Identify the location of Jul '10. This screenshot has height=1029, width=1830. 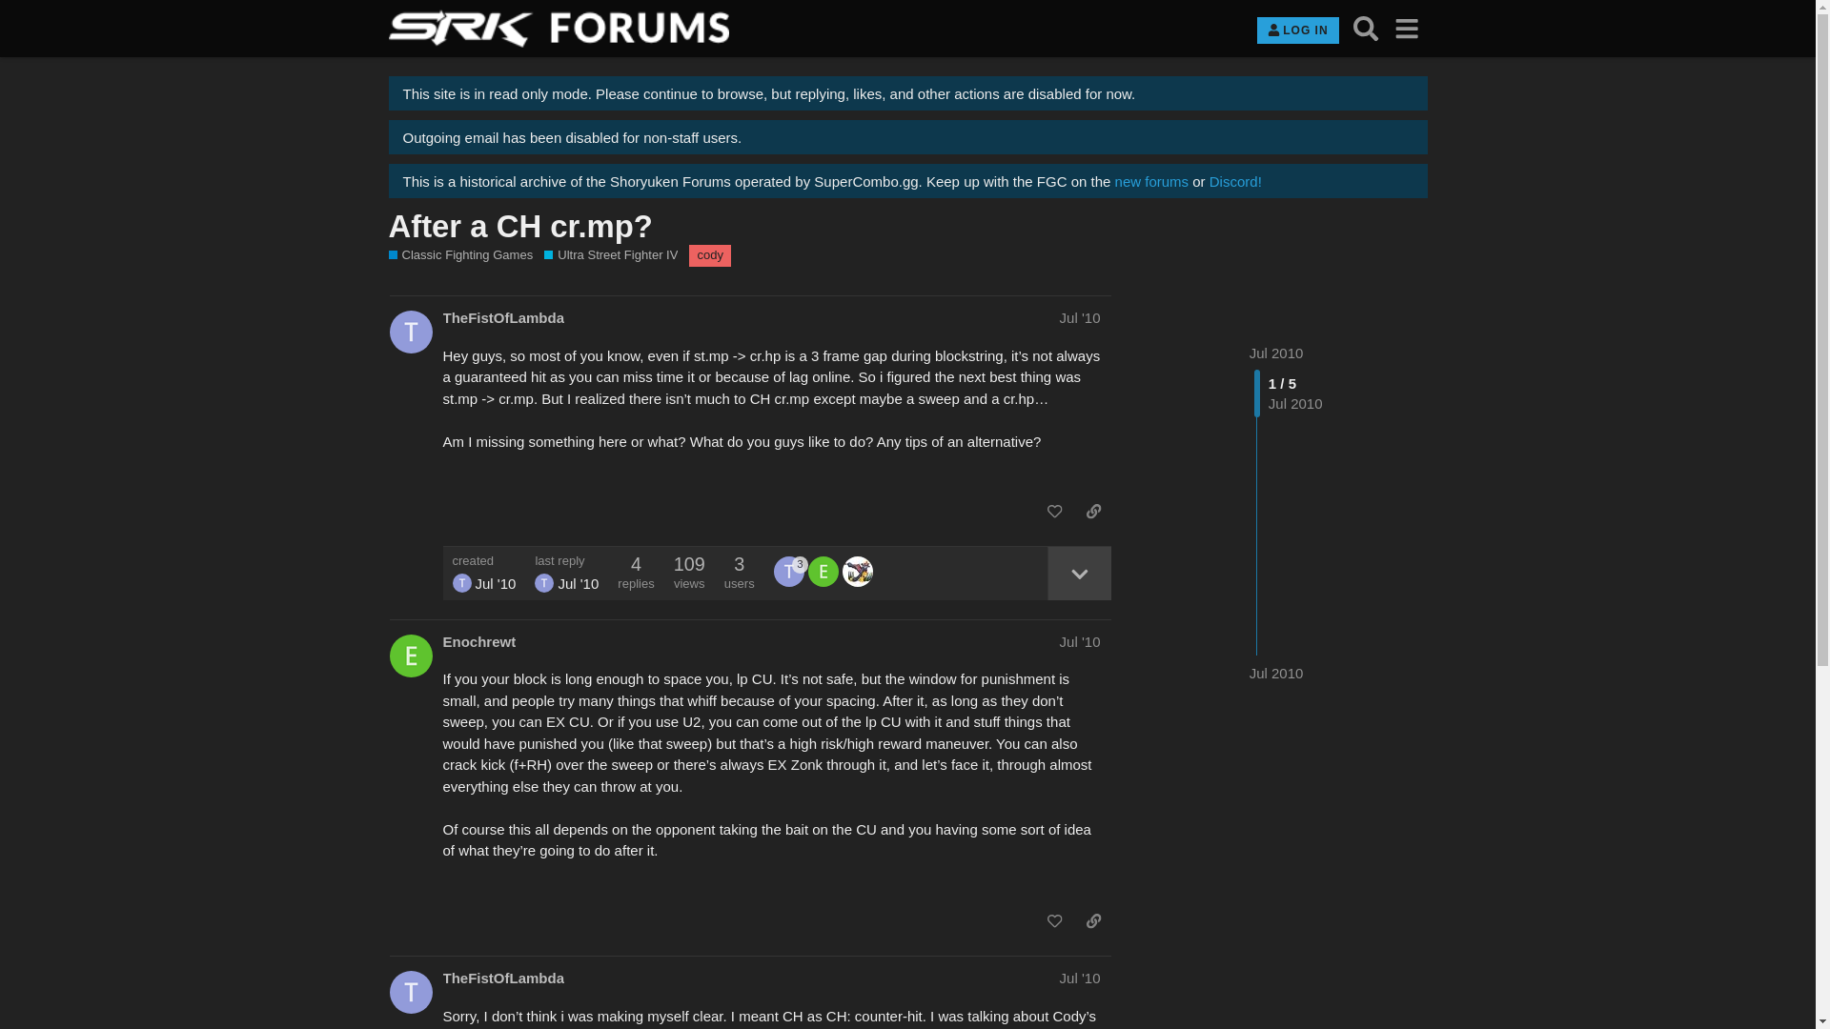
(1080, 978).